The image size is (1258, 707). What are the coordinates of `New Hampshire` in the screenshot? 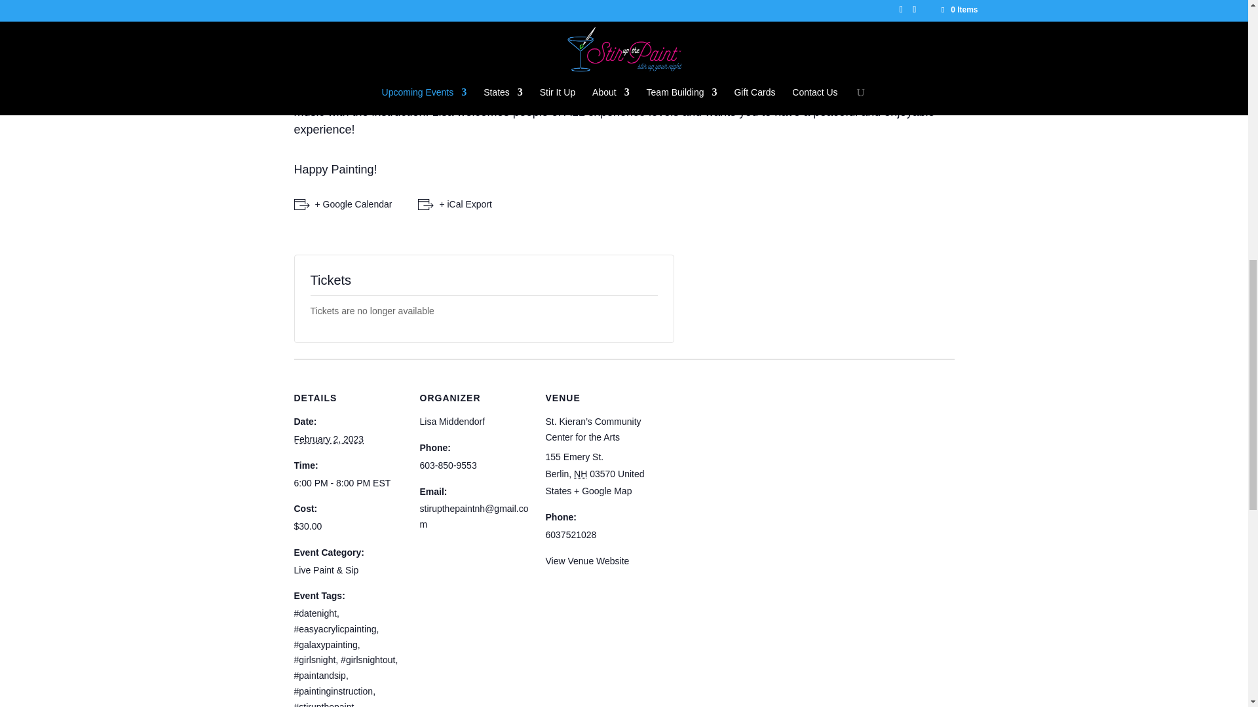 It's located at (581, 474).